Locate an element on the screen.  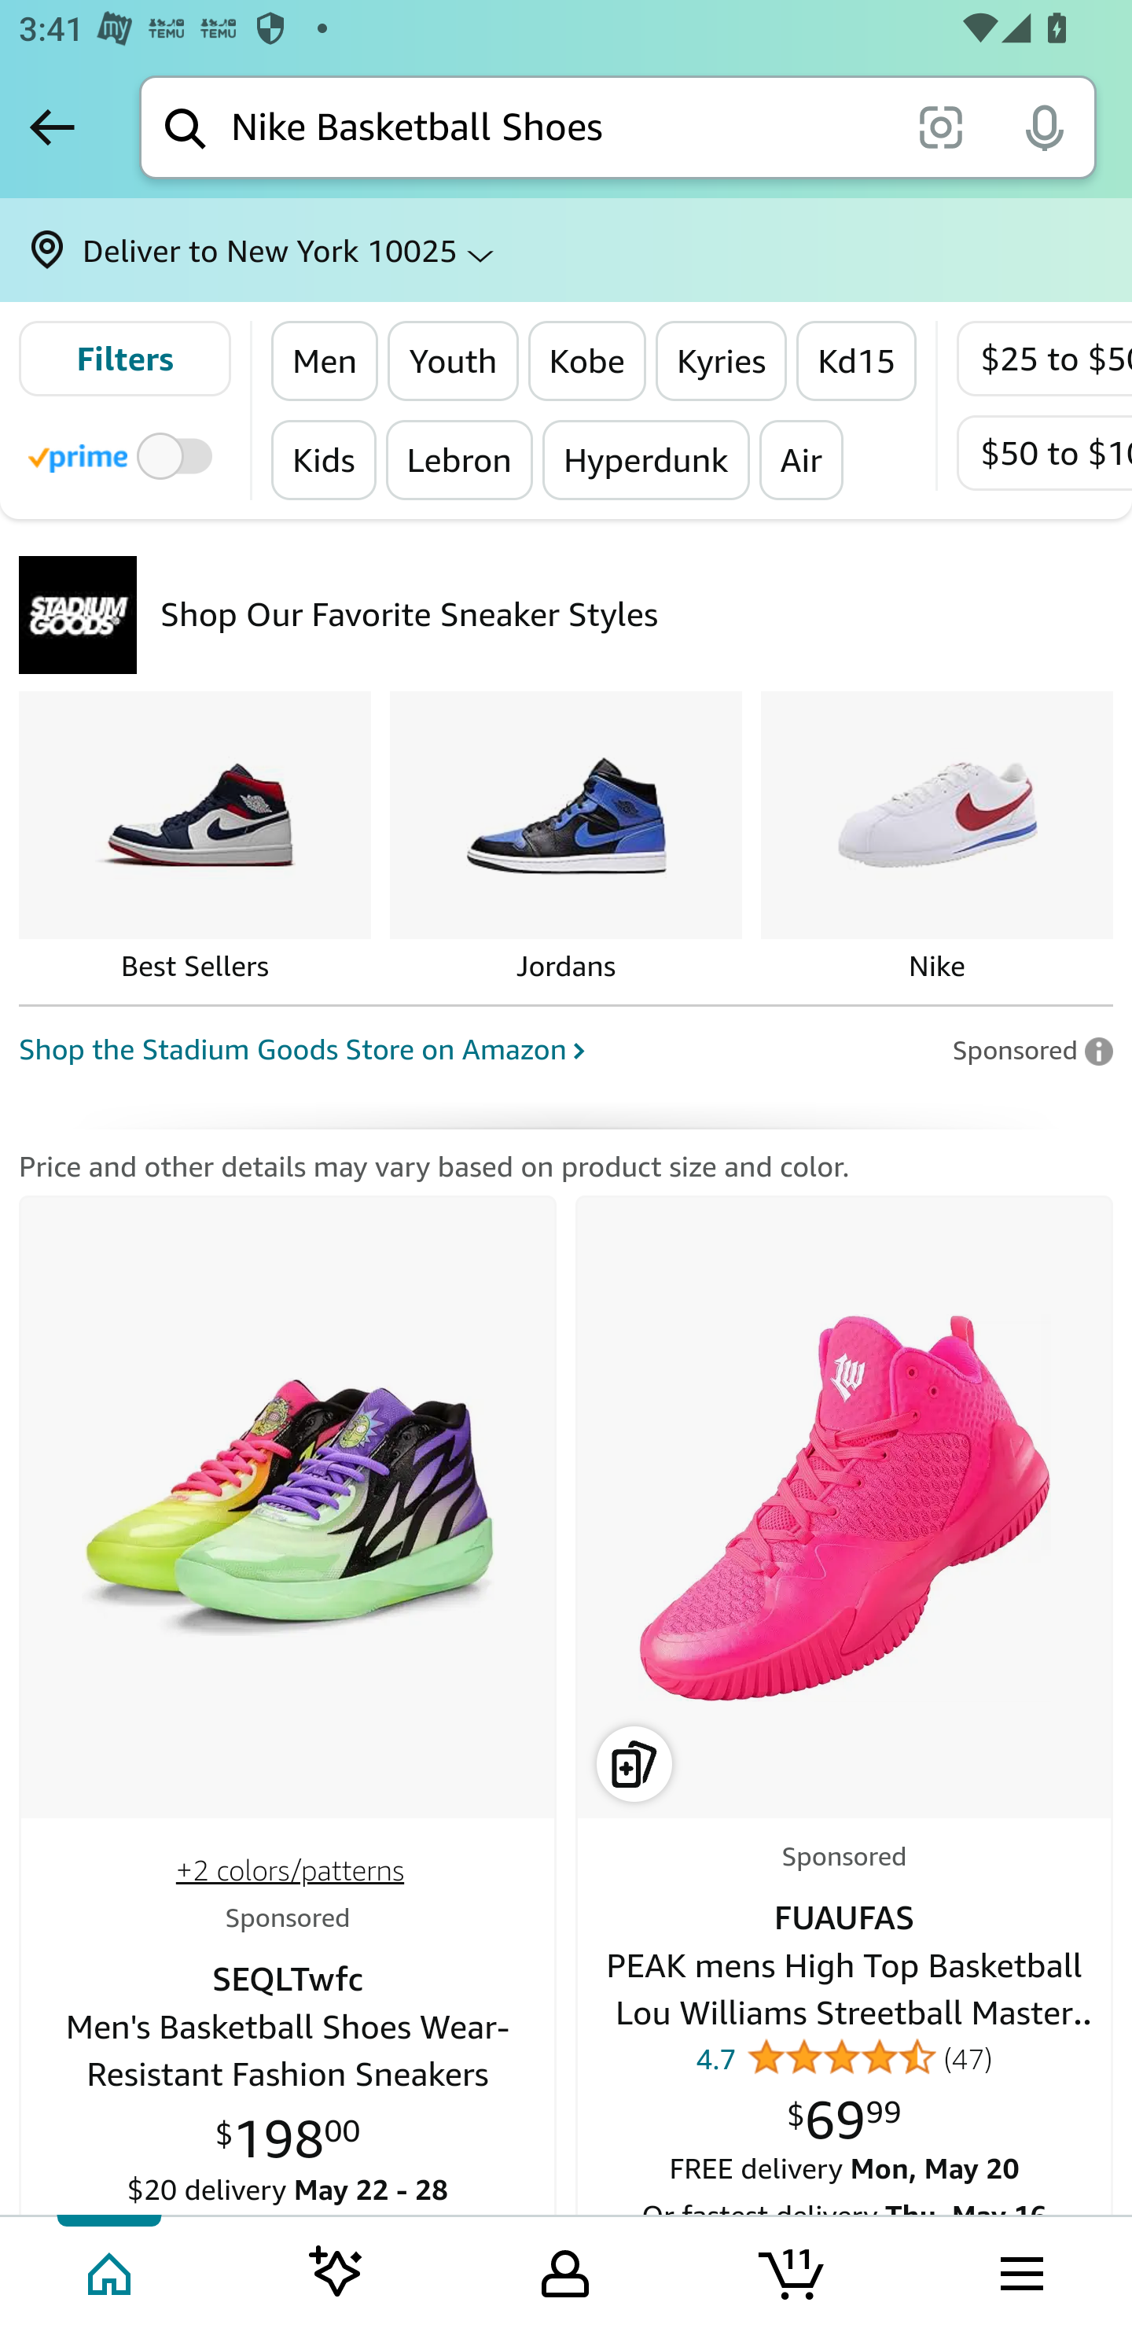
Kobe is located at coordinates (587, 360).